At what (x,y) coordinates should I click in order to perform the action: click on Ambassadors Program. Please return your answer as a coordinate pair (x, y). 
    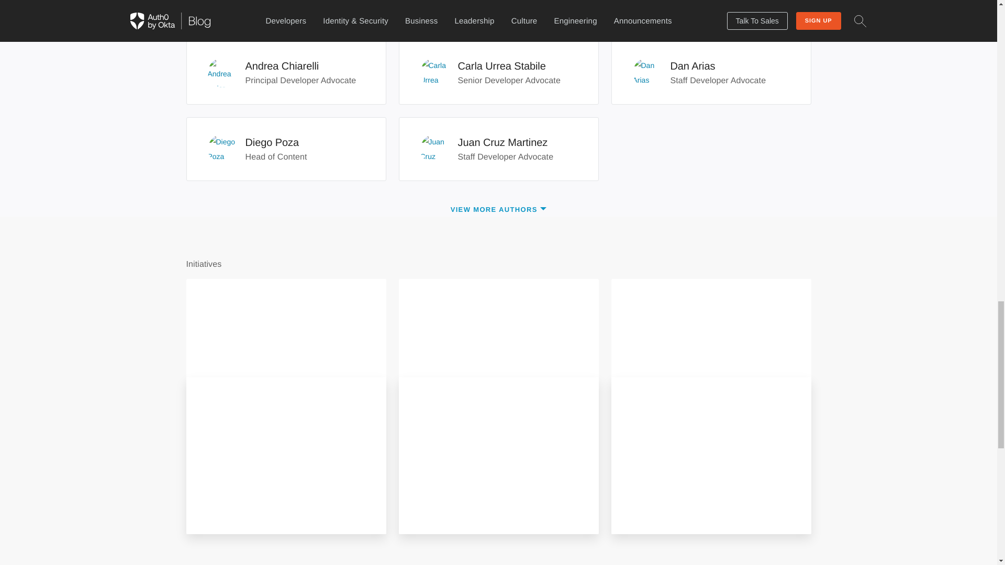
    Looking at the image, I should click on (498, 209).